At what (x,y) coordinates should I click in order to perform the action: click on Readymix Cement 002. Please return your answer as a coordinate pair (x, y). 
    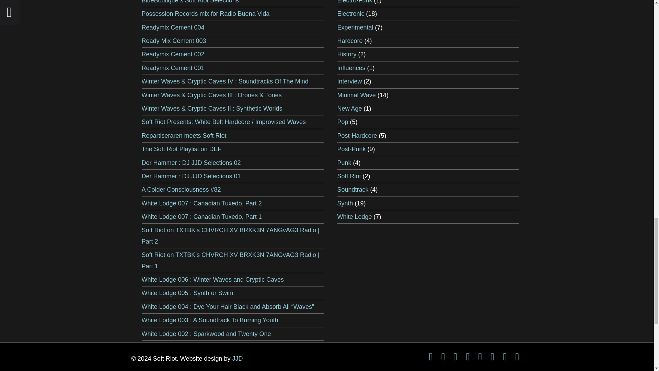
    Looking at the image, I should click on (173, 54).